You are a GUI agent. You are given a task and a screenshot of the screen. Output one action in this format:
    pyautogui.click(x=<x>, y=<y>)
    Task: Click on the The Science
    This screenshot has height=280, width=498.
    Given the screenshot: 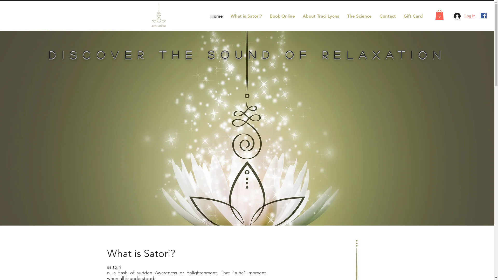 What is the action you would take?
    pyautogui.click(x=359, y=16)
    